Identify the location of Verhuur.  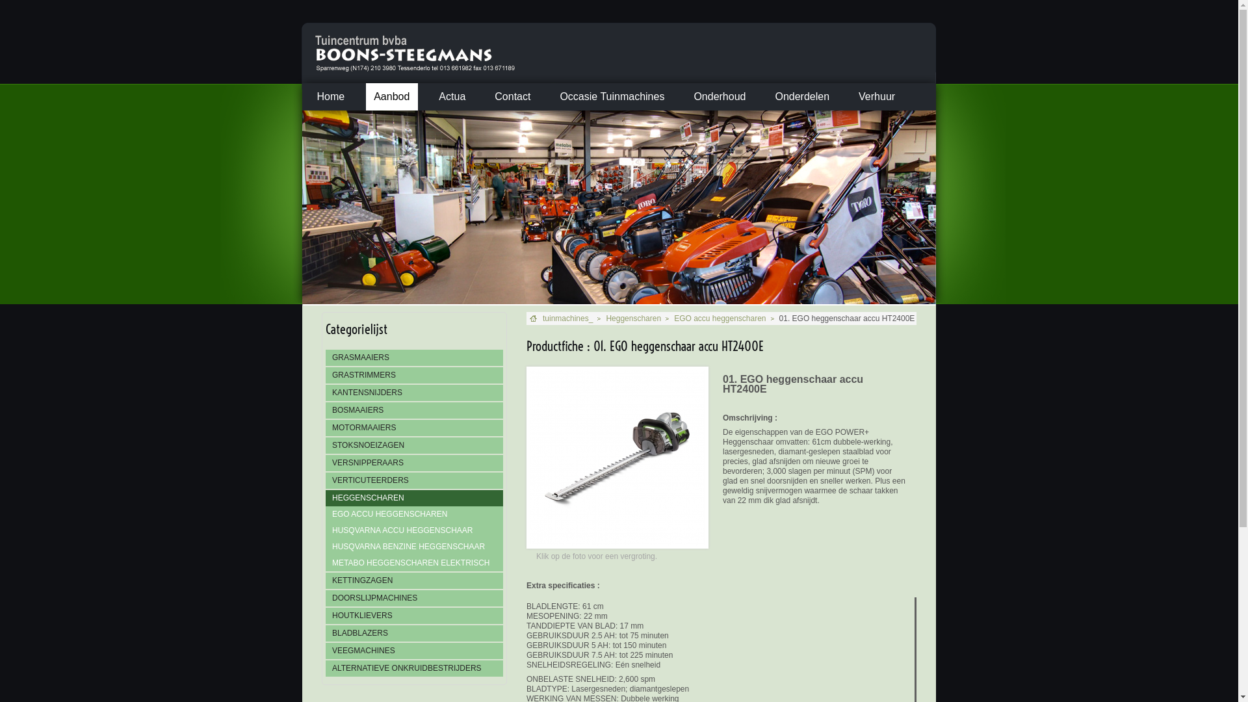
(877, 97).